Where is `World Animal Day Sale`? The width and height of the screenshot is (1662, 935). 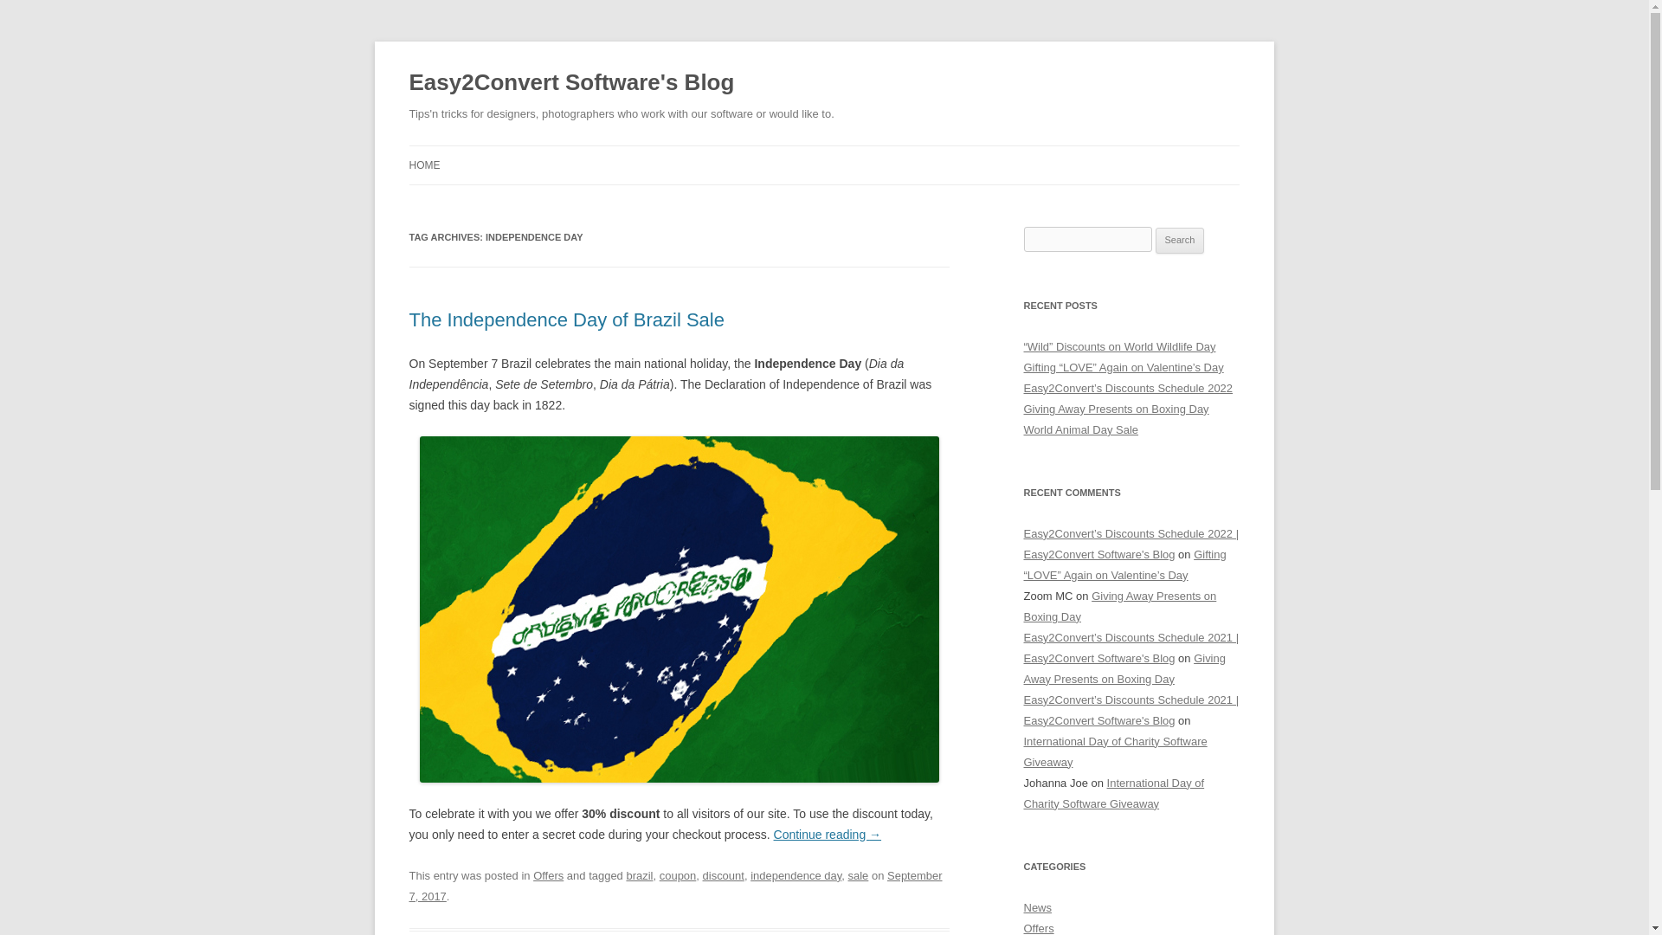 World Animal Day Sale is located at coordinates (1080, 429).